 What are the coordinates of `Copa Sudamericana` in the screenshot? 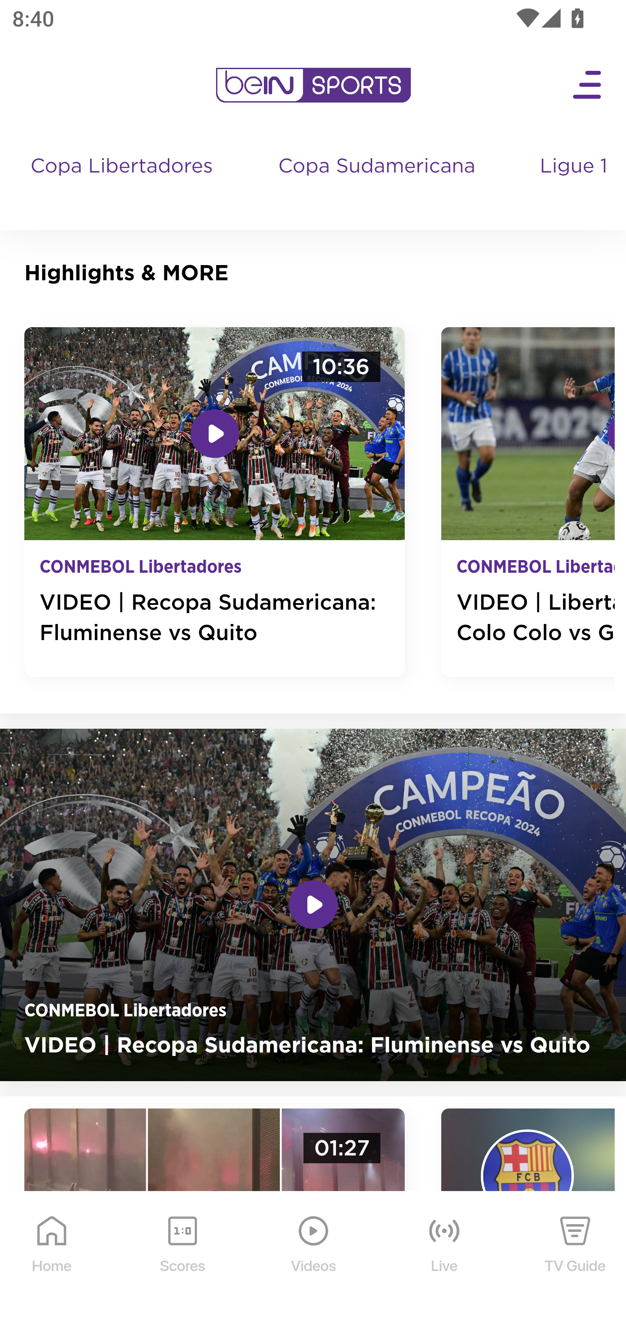 It's located at (378, 183).